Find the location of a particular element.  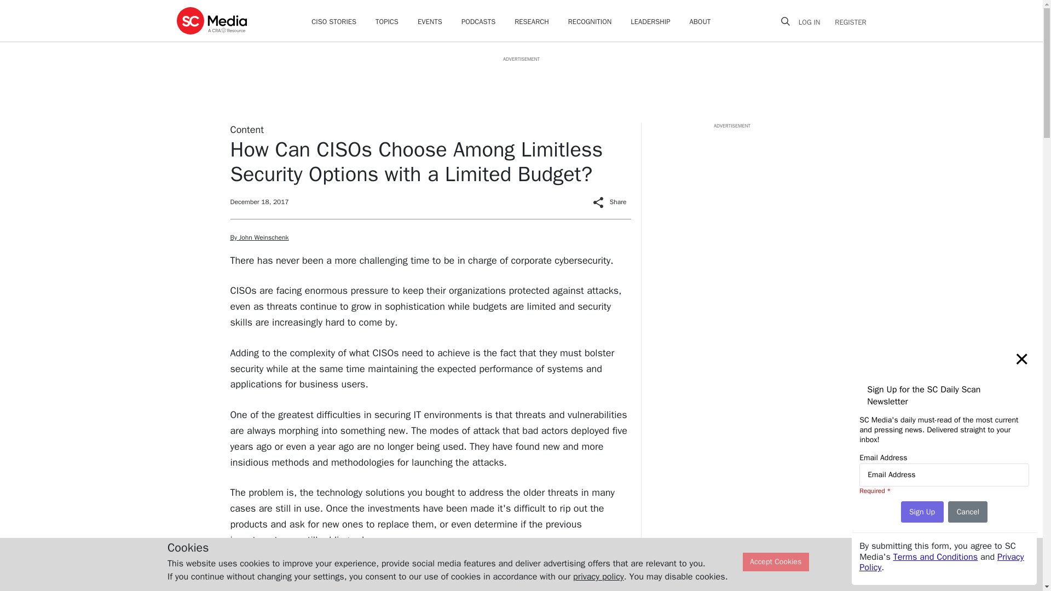

ABOUT is located at coordinates (700, 22).